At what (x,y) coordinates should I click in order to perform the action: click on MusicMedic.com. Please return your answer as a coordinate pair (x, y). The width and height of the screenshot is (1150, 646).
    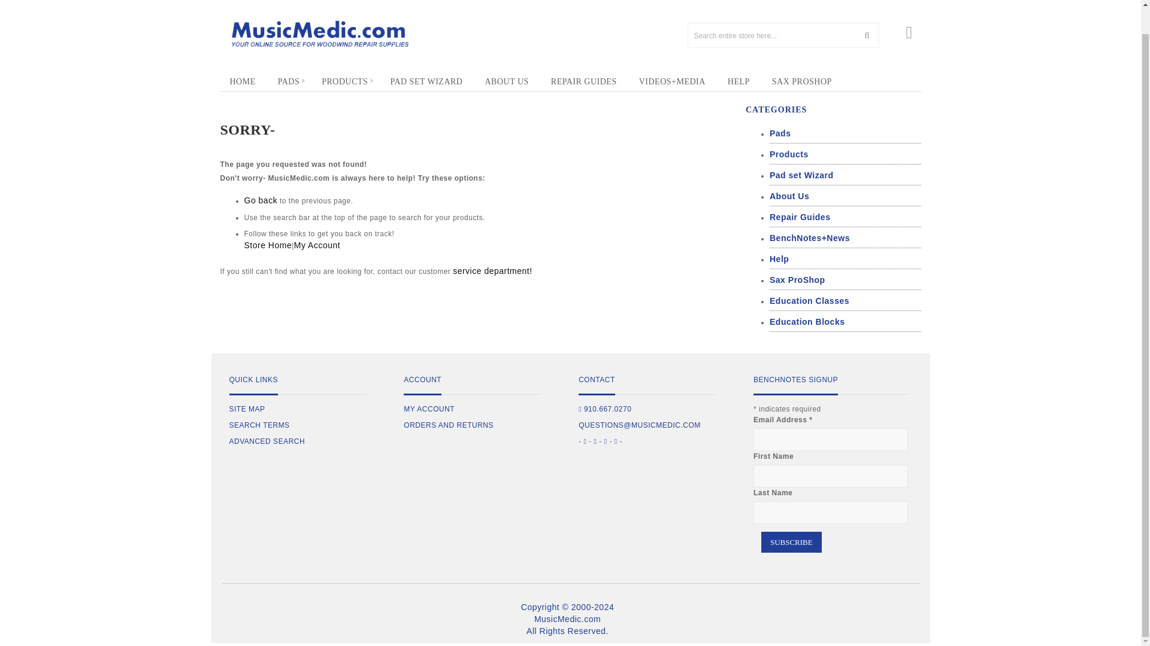
    Looking at the image, I should click on (319, 33).